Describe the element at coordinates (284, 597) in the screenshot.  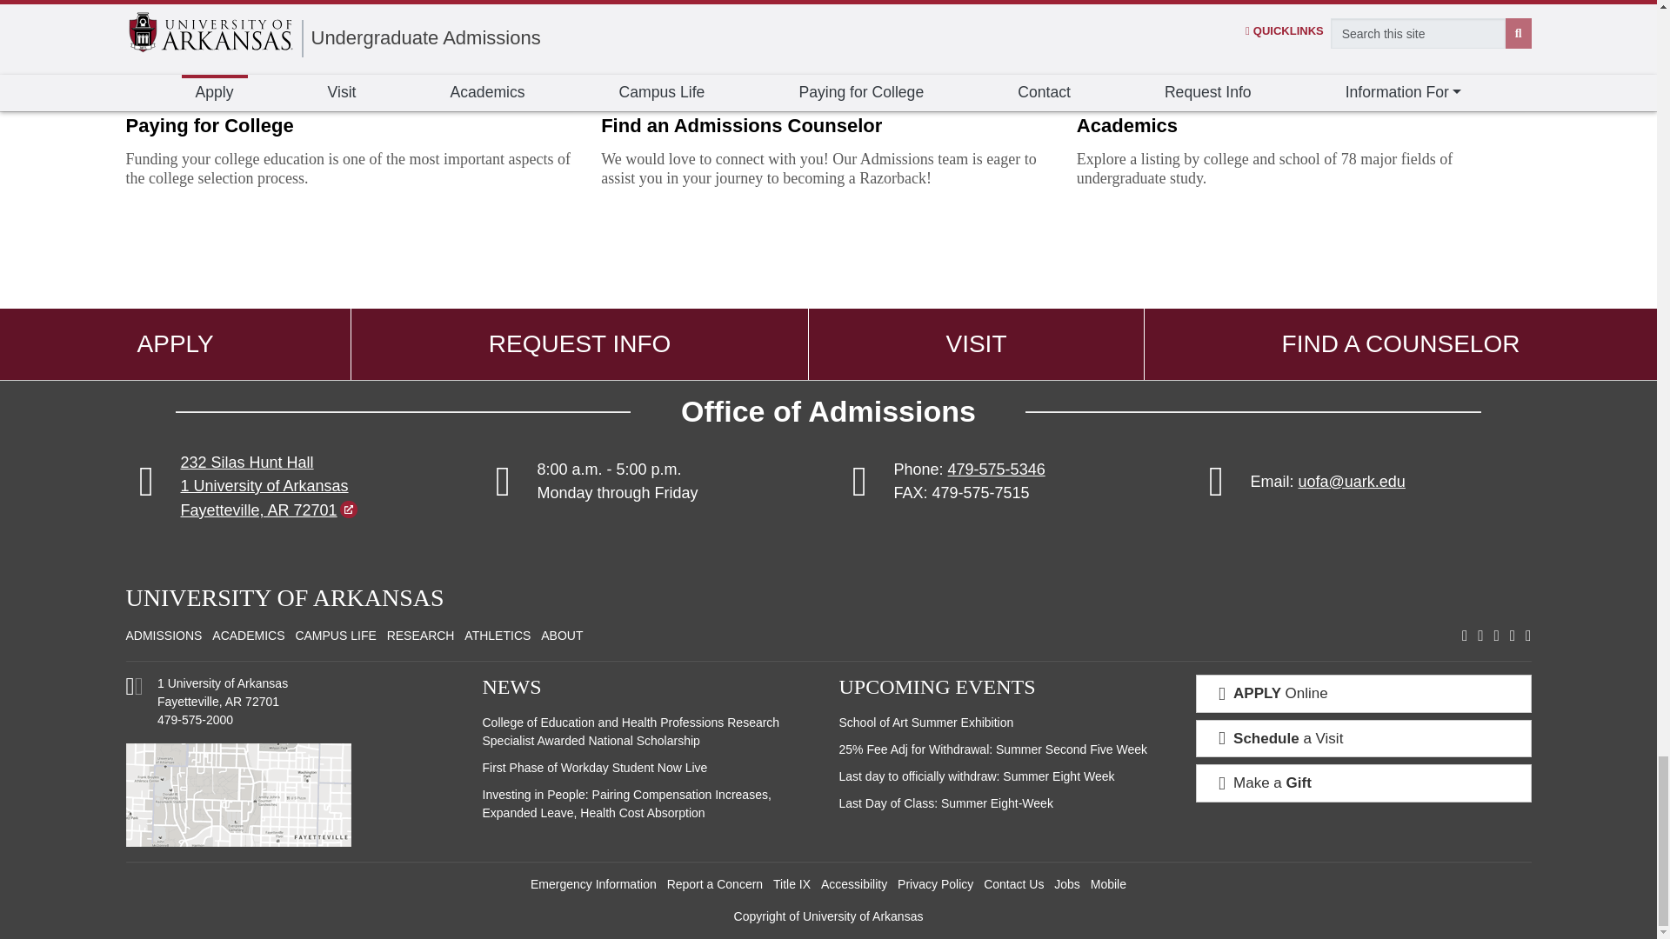
I see `University of Arkansas Home Page` at that location.